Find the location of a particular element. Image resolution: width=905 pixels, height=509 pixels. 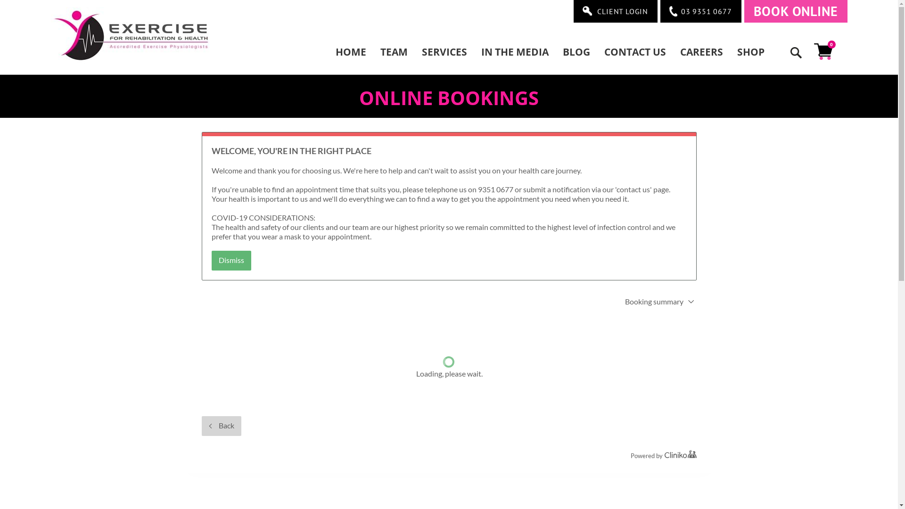

HOME is located at coordinates (354, 52).